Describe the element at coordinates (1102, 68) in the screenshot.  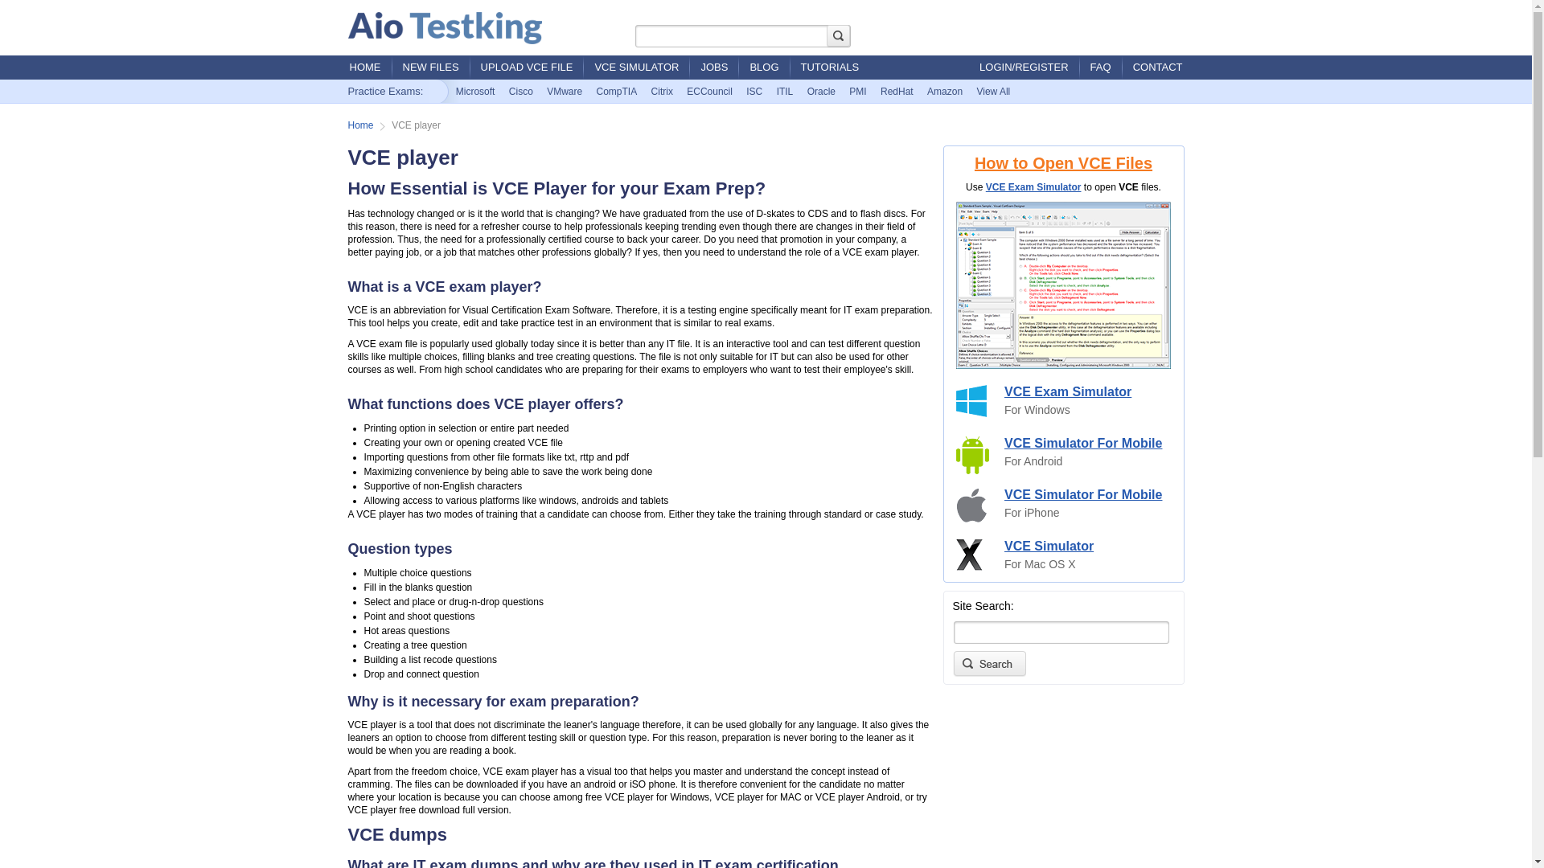
I see `FAQ` at that location.